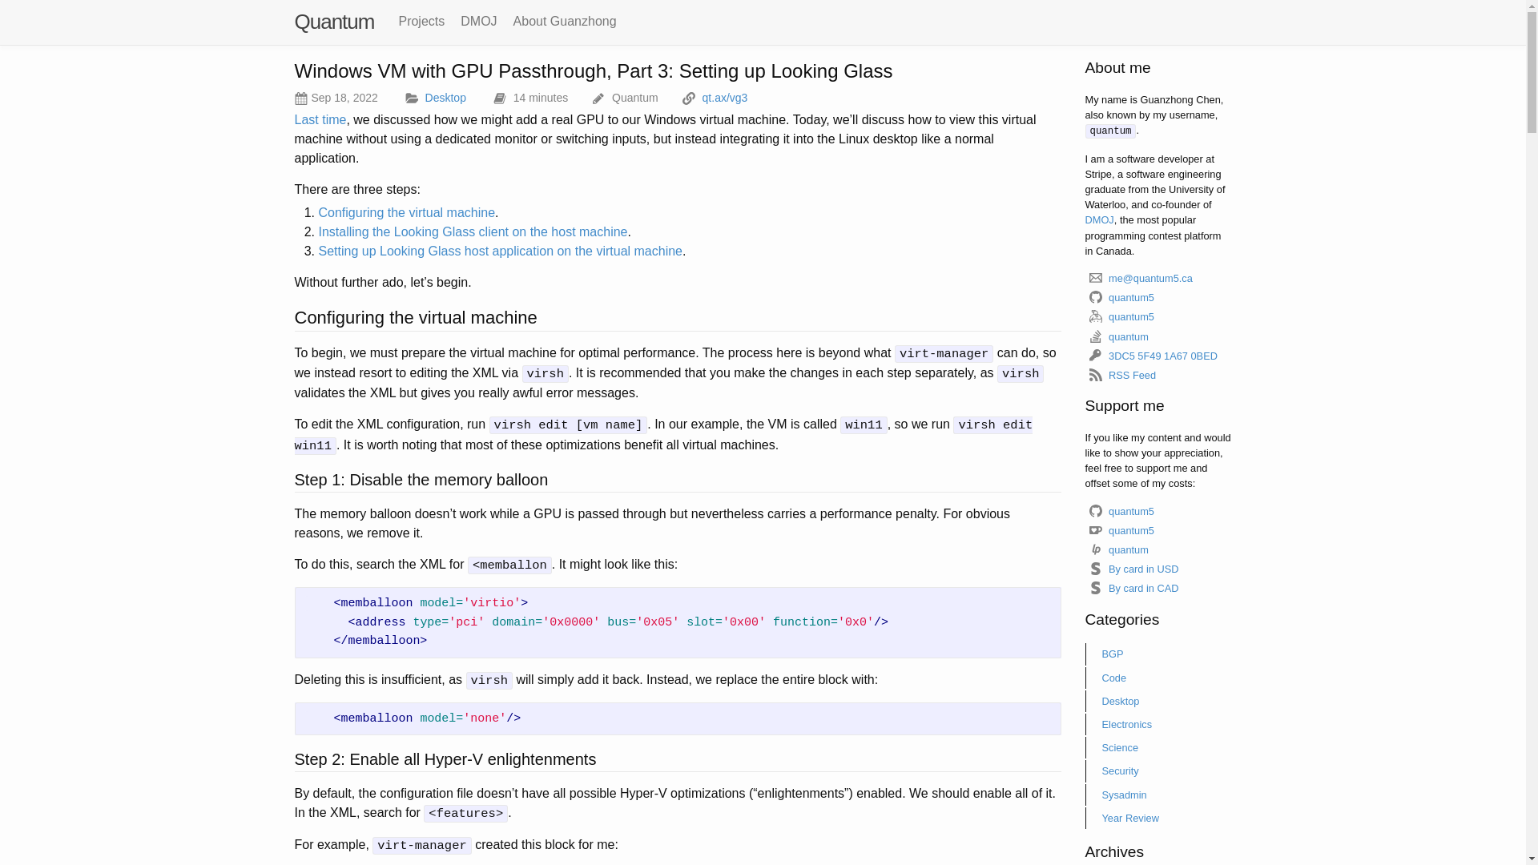  I want to click on 3DC5 5F49 1A67 0BED, so click(1153, 356).